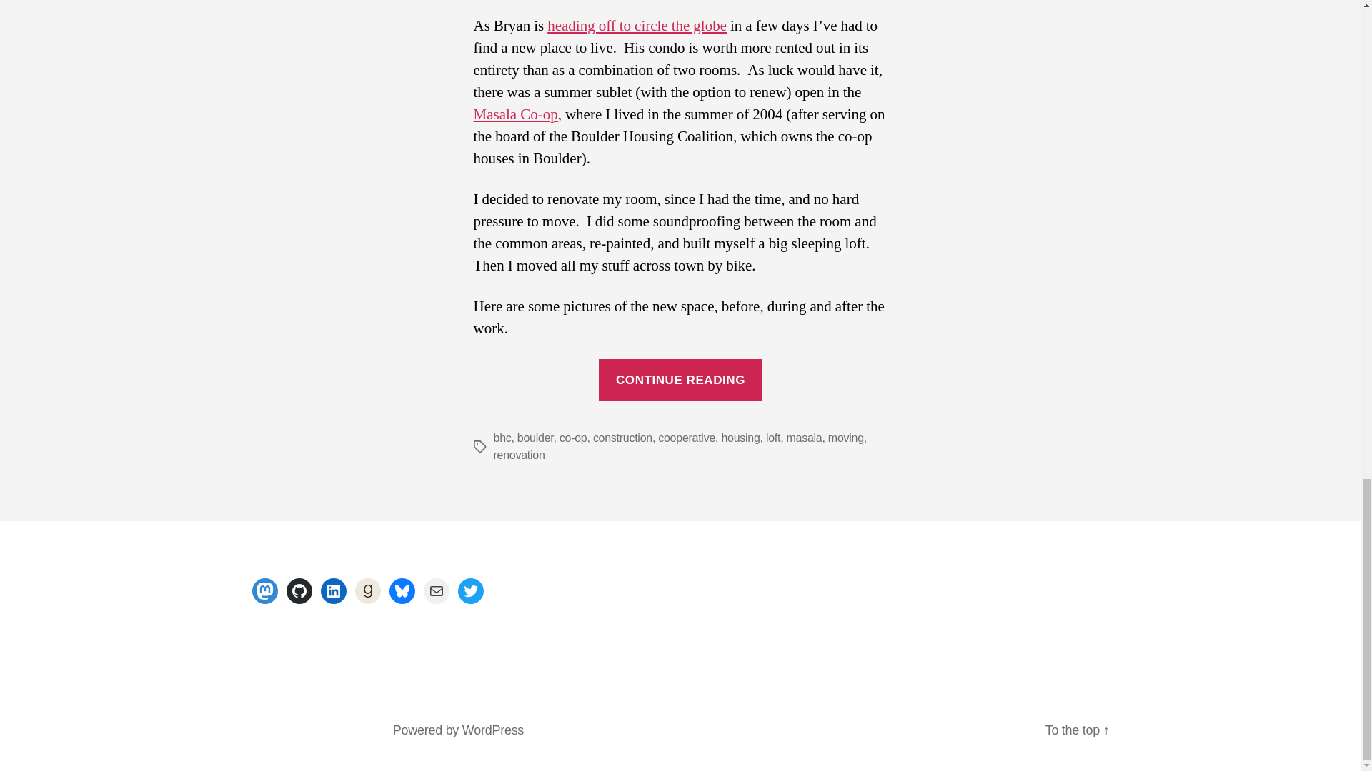 The image size is (1372, 771). I want to click on bhc, so click(502, 438).